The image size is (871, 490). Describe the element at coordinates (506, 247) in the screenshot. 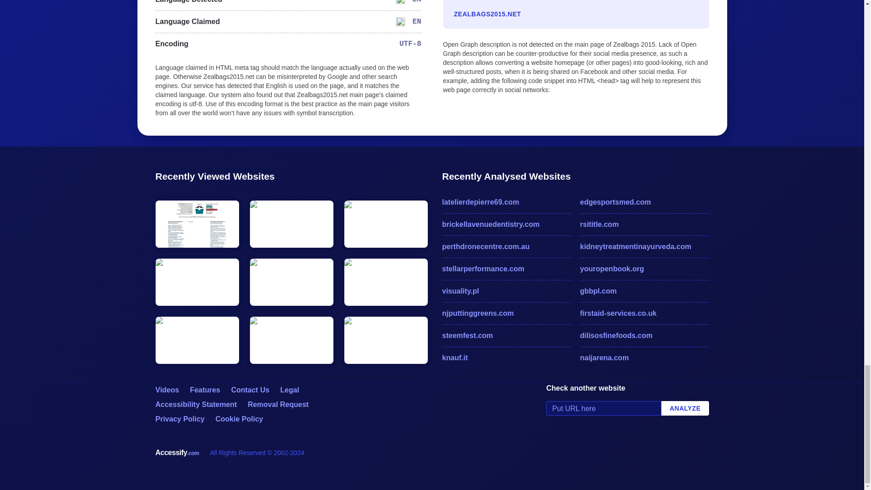

I see `perthdronecentre.com.au` at that location.